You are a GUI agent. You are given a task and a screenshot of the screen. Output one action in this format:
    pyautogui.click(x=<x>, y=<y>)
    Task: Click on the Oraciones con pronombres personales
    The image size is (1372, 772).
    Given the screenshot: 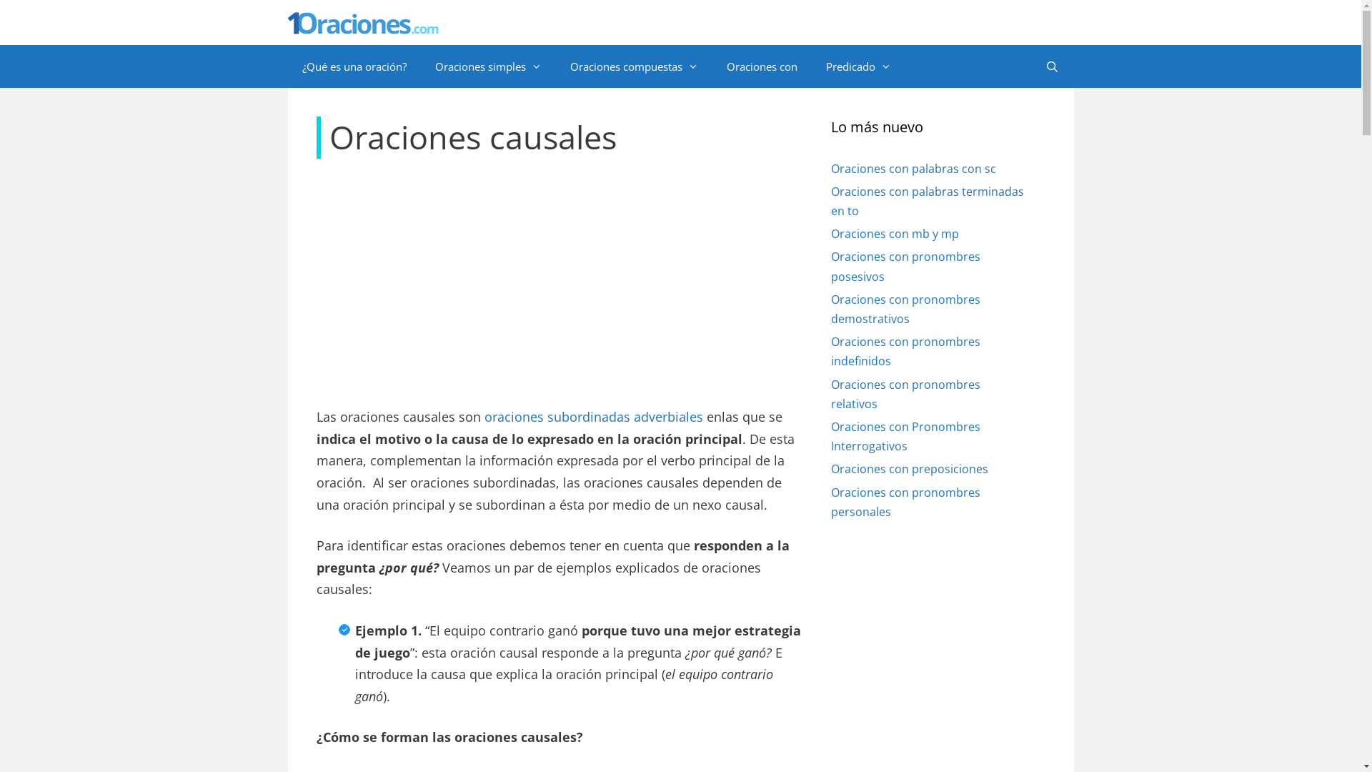 What is the action you would take?
    pyautogui.click(x=905, y=502)
    